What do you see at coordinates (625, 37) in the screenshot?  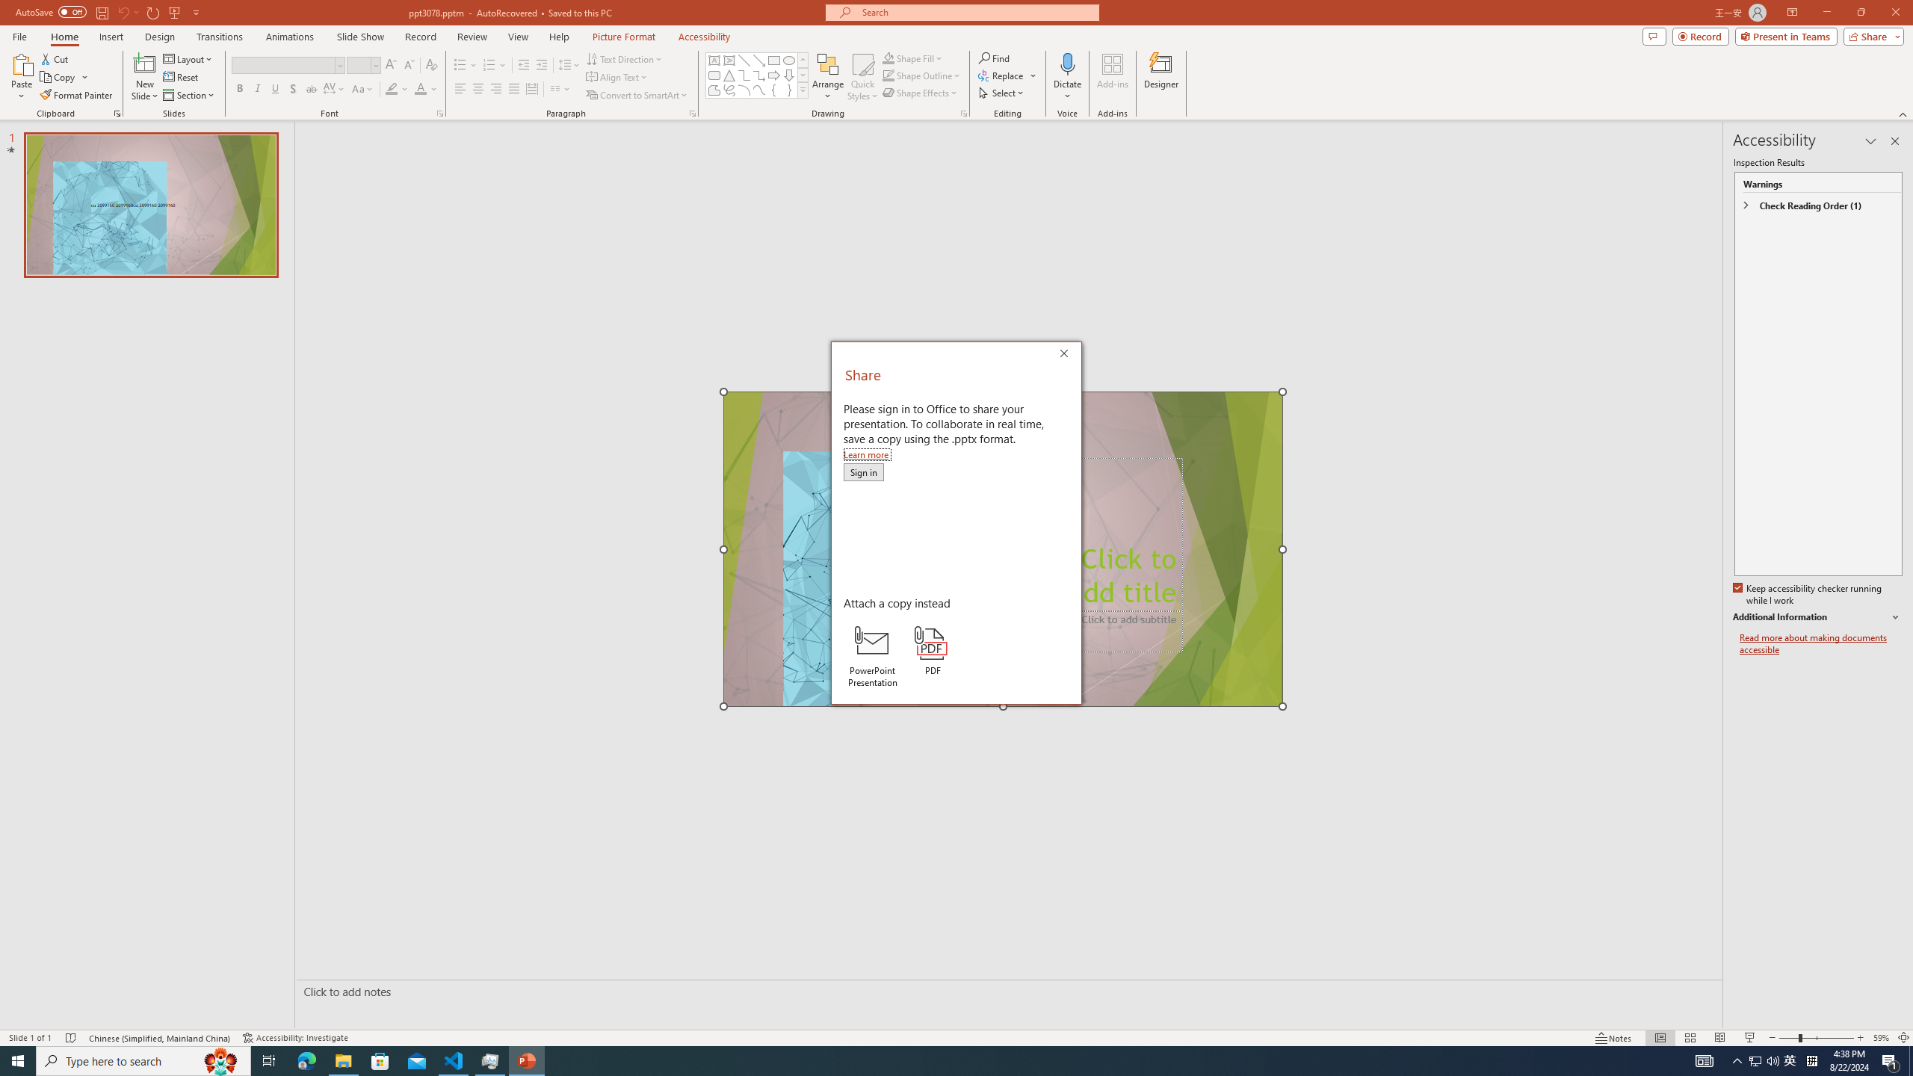 I see `Picture Format` at bounding box center [625, 37].